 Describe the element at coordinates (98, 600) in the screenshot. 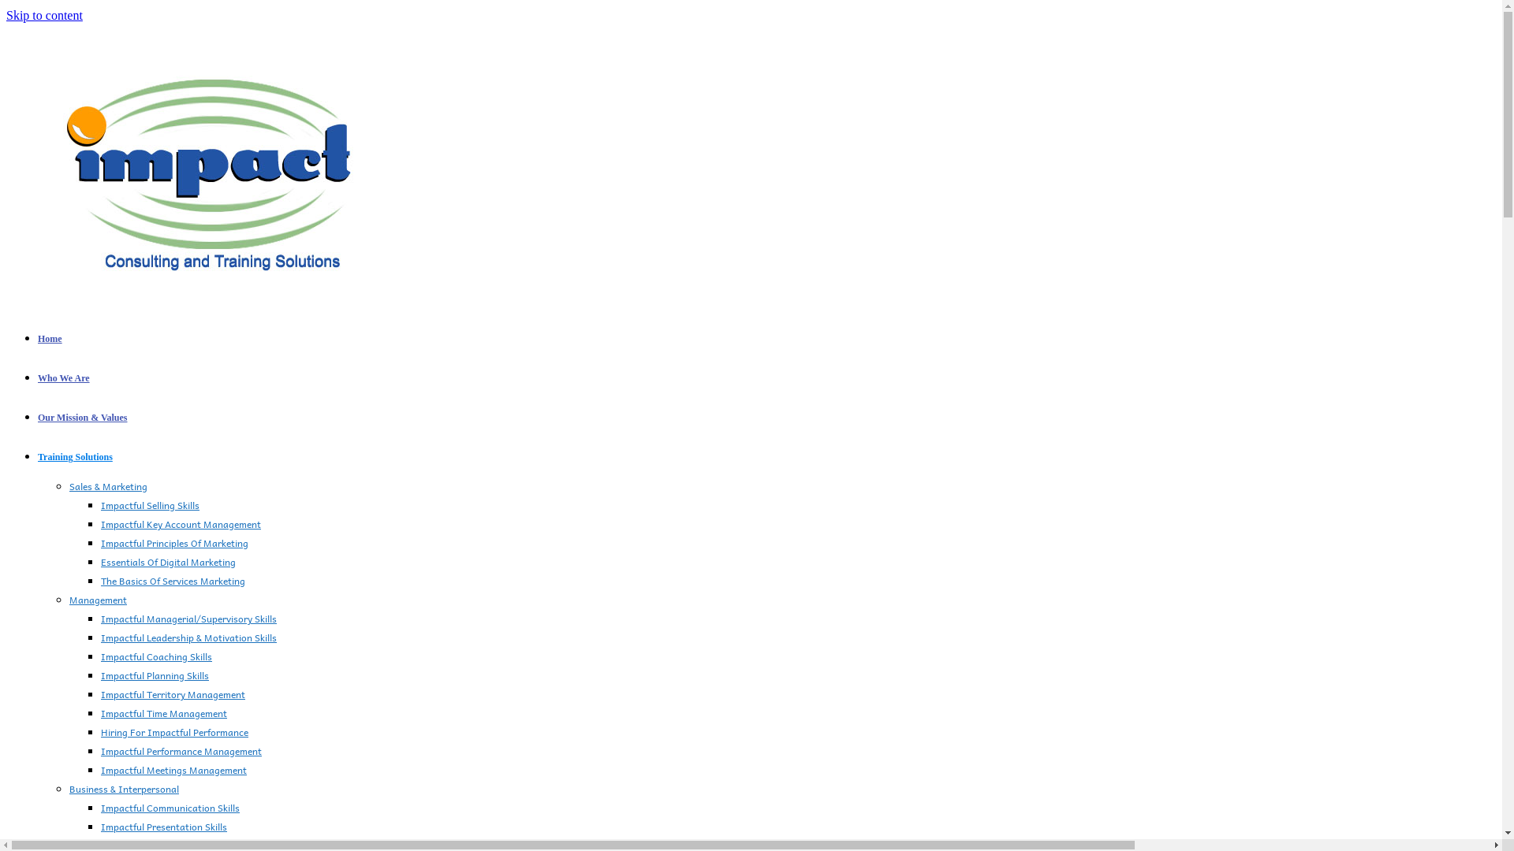

I see `Management` at that location.